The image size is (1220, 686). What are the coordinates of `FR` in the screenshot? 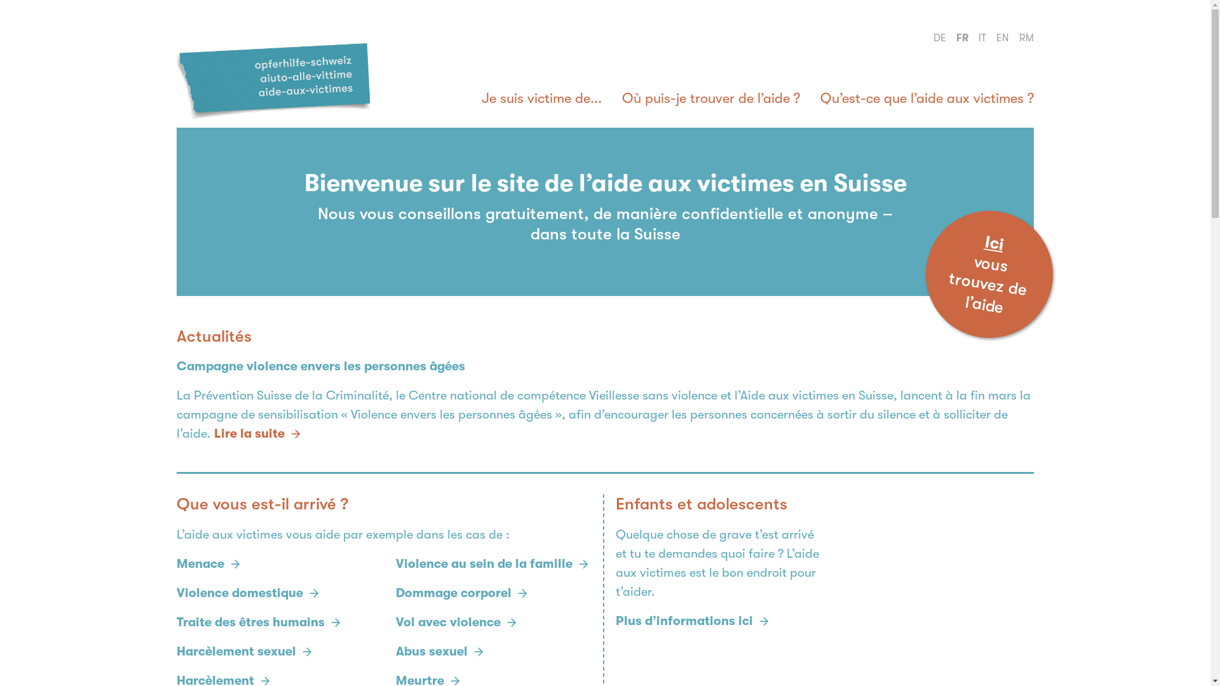 It's located at (962, 38).